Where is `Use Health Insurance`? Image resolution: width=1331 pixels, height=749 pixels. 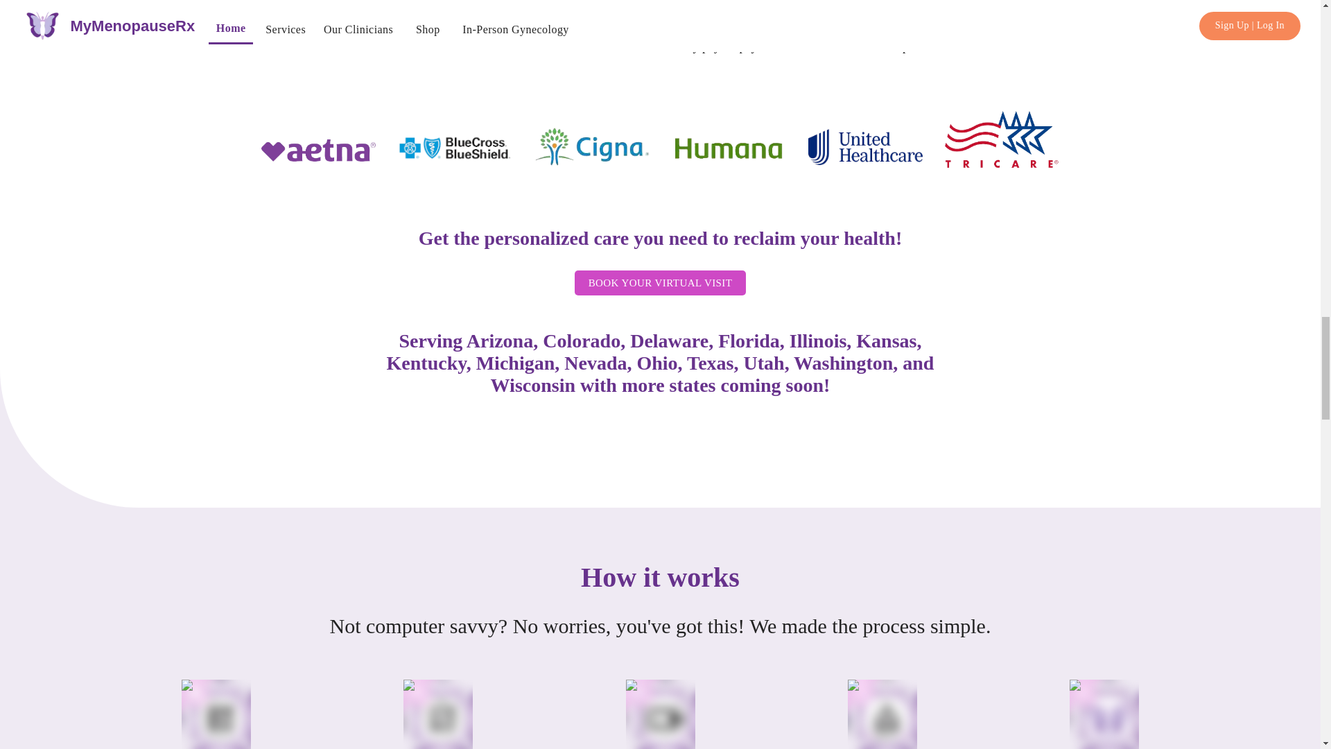
Use Health Insurance is located at coordinates (750, 23).